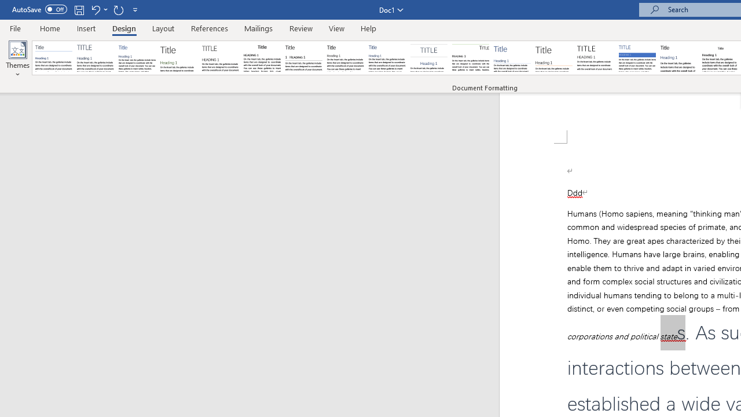 The image size is (741, 417). I want to click on Minimalist, so click(595, 58).